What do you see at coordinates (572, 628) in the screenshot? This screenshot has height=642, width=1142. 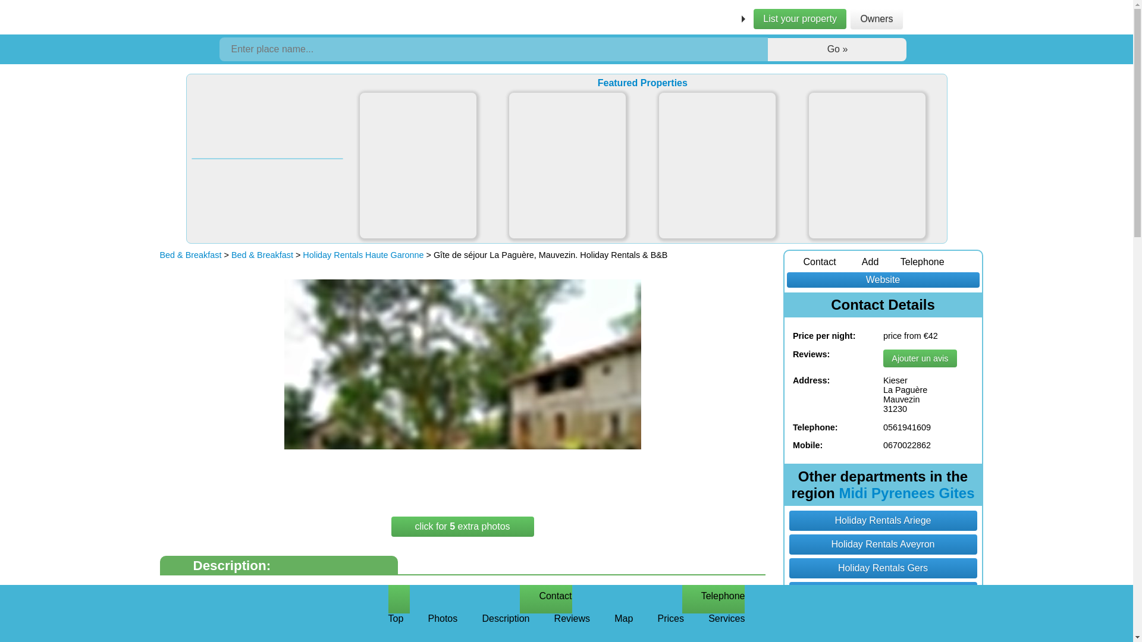 I see `Reviews` at bounding box center [572, 628].